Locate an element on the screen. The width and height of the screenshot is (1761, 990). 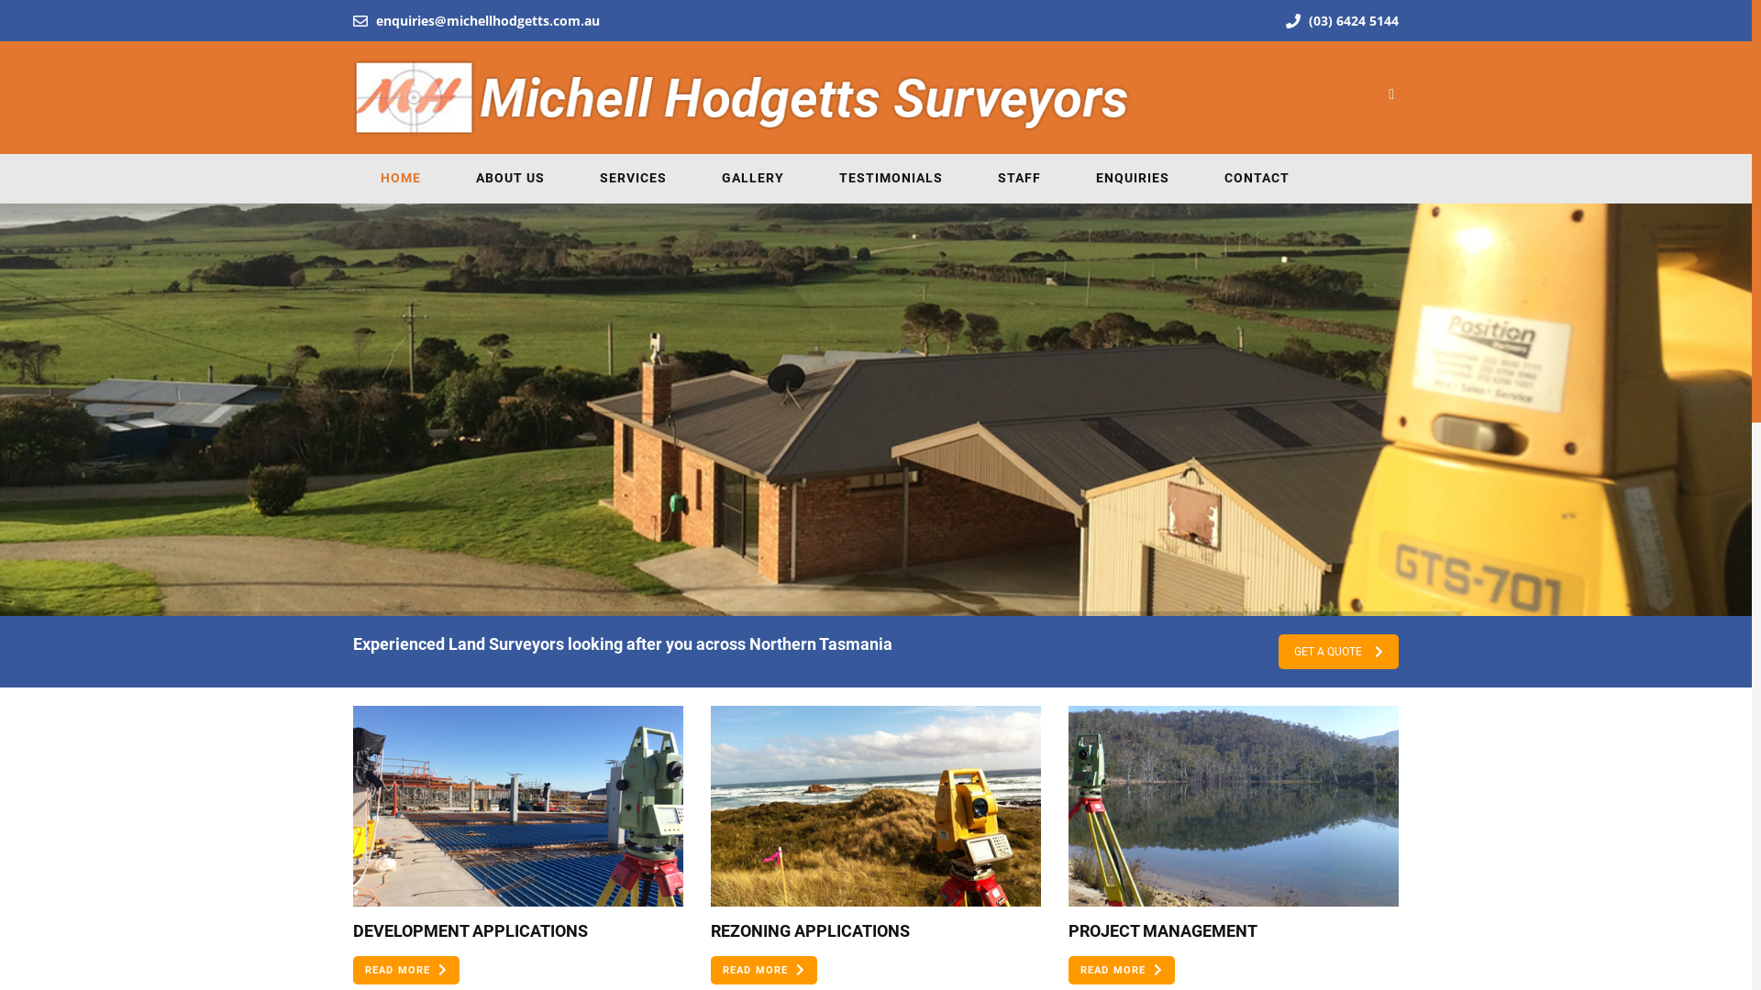
ENQUIRIES is located at coordinates (1133, 178).